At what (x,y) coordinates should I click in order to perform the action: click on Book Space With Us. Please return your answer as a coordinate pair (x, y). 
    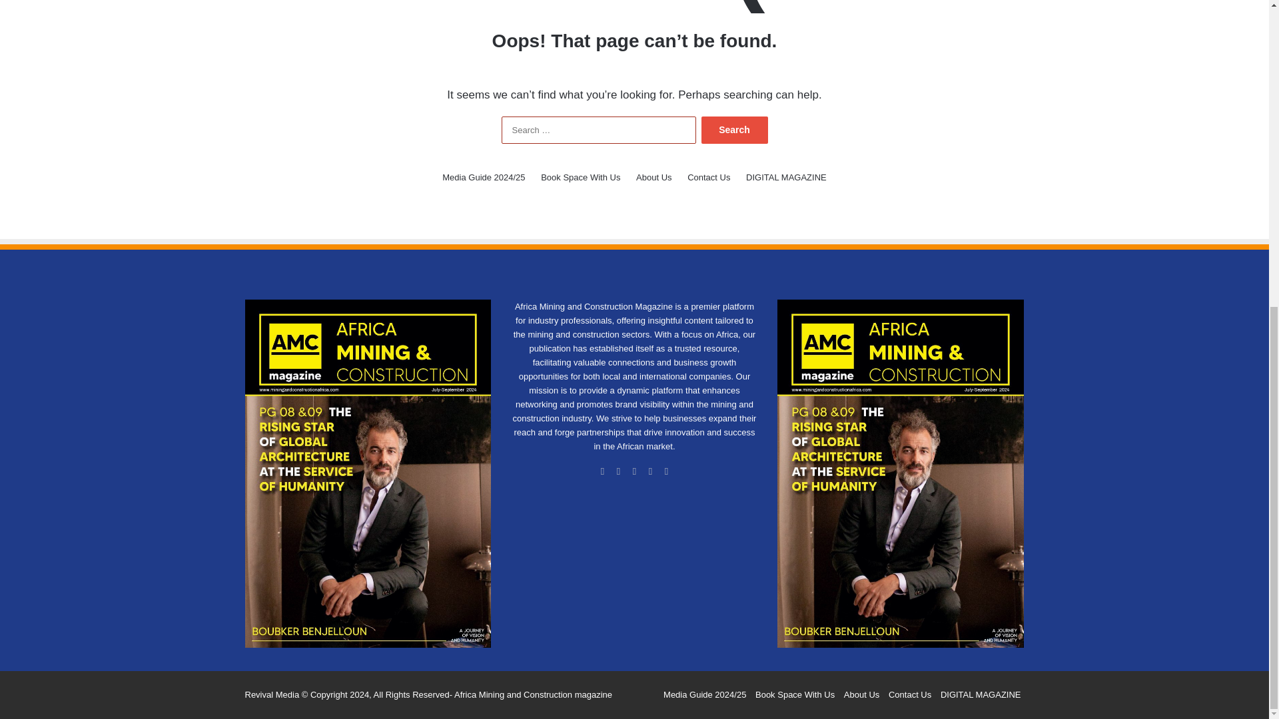
    Looking at the image, I should click on (581, 177).